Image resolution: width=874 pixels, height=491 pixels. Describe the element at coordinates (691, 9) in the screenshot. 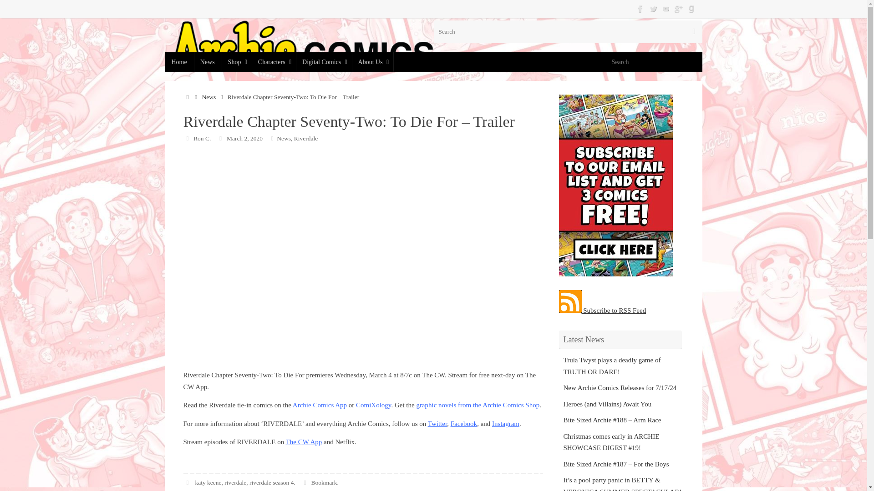

I see `Archie Comics GoodReads` at that location.